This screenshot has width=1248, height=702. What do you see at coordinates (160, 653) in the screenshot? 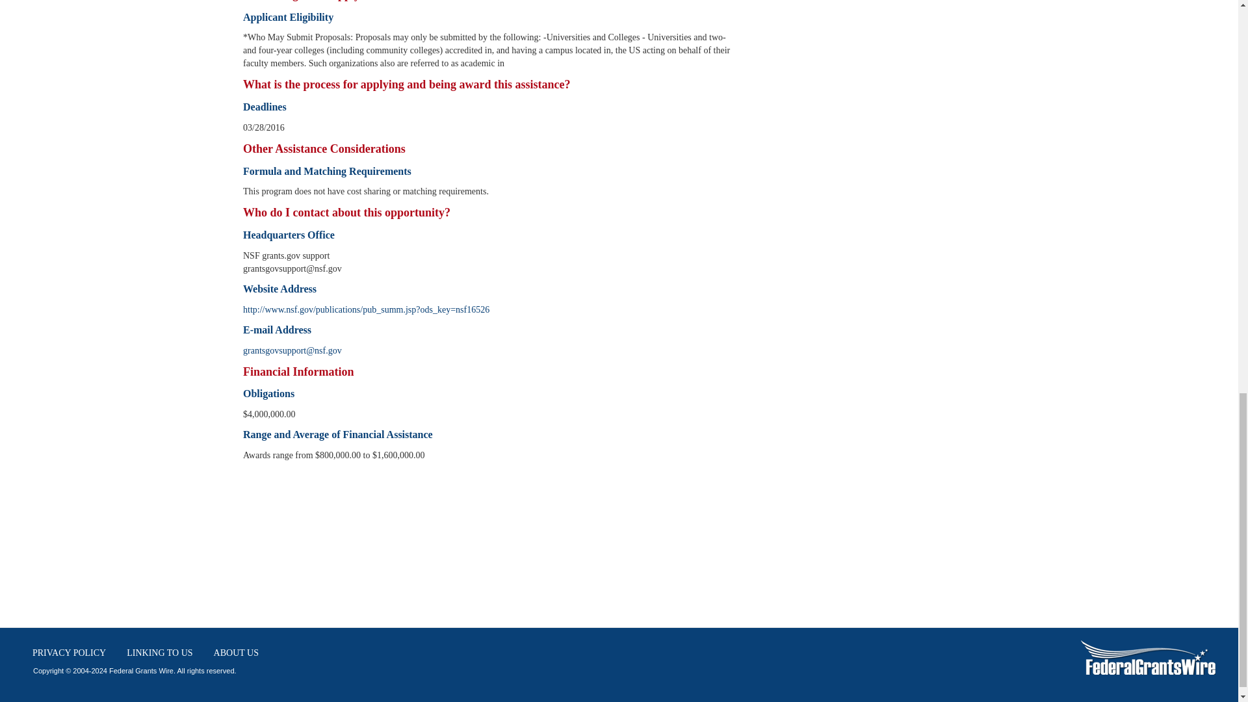
I see `LINKING TO US` at bounding box center [160, 653].